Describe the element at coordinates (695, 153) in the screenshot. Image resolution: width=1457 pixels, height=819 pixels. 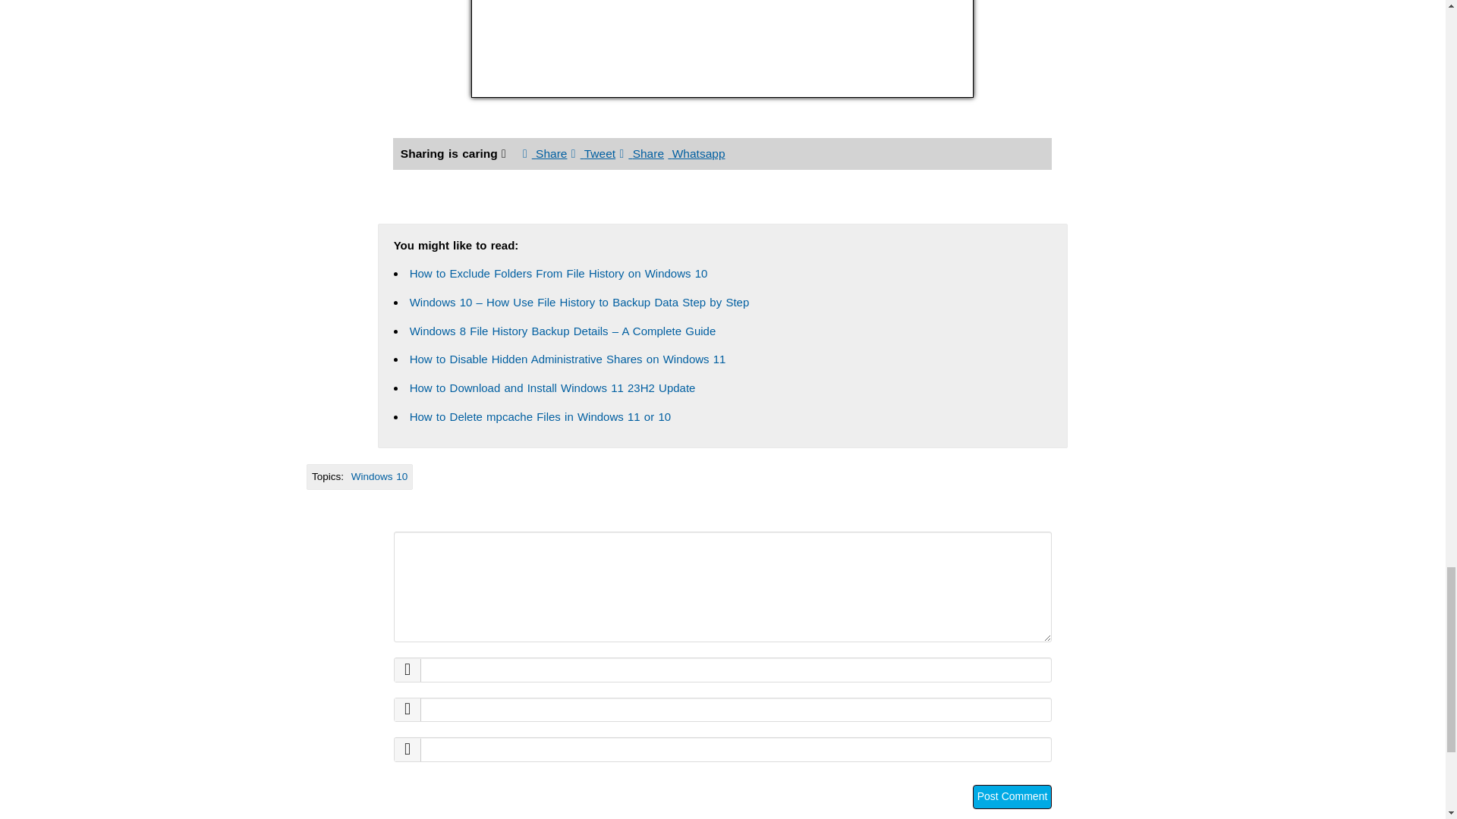
I see `Whatsapp` at that location.